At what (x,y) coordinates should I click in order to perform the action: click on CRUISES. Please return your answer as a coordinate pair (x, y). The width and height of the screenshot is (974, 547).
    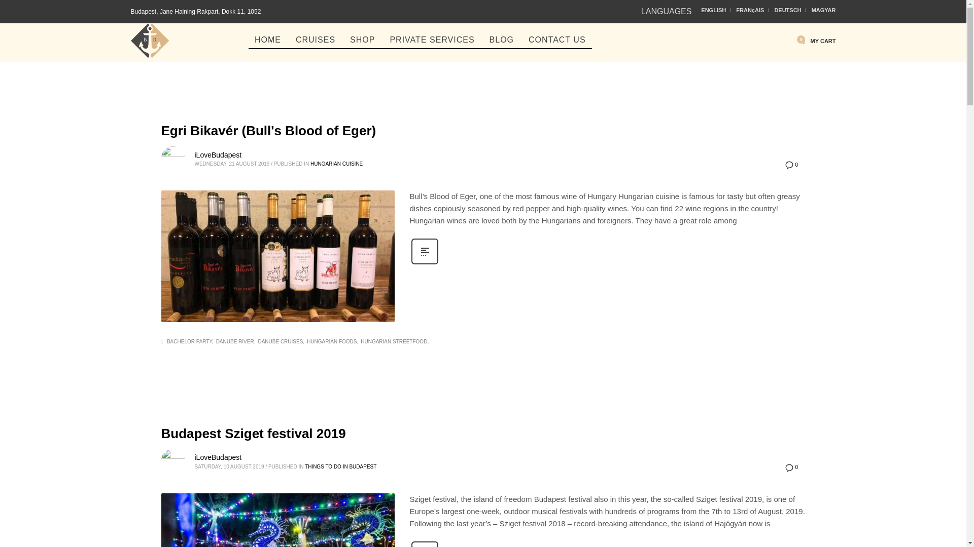
    Looking at the image, I should click on (316, 39).